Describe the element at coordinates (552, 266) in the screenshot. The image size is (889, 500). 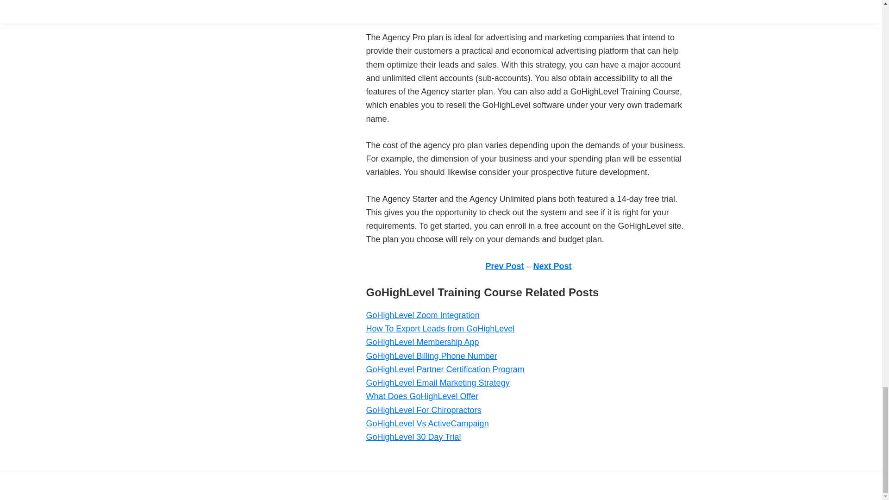
I see `Next Post` at that location.